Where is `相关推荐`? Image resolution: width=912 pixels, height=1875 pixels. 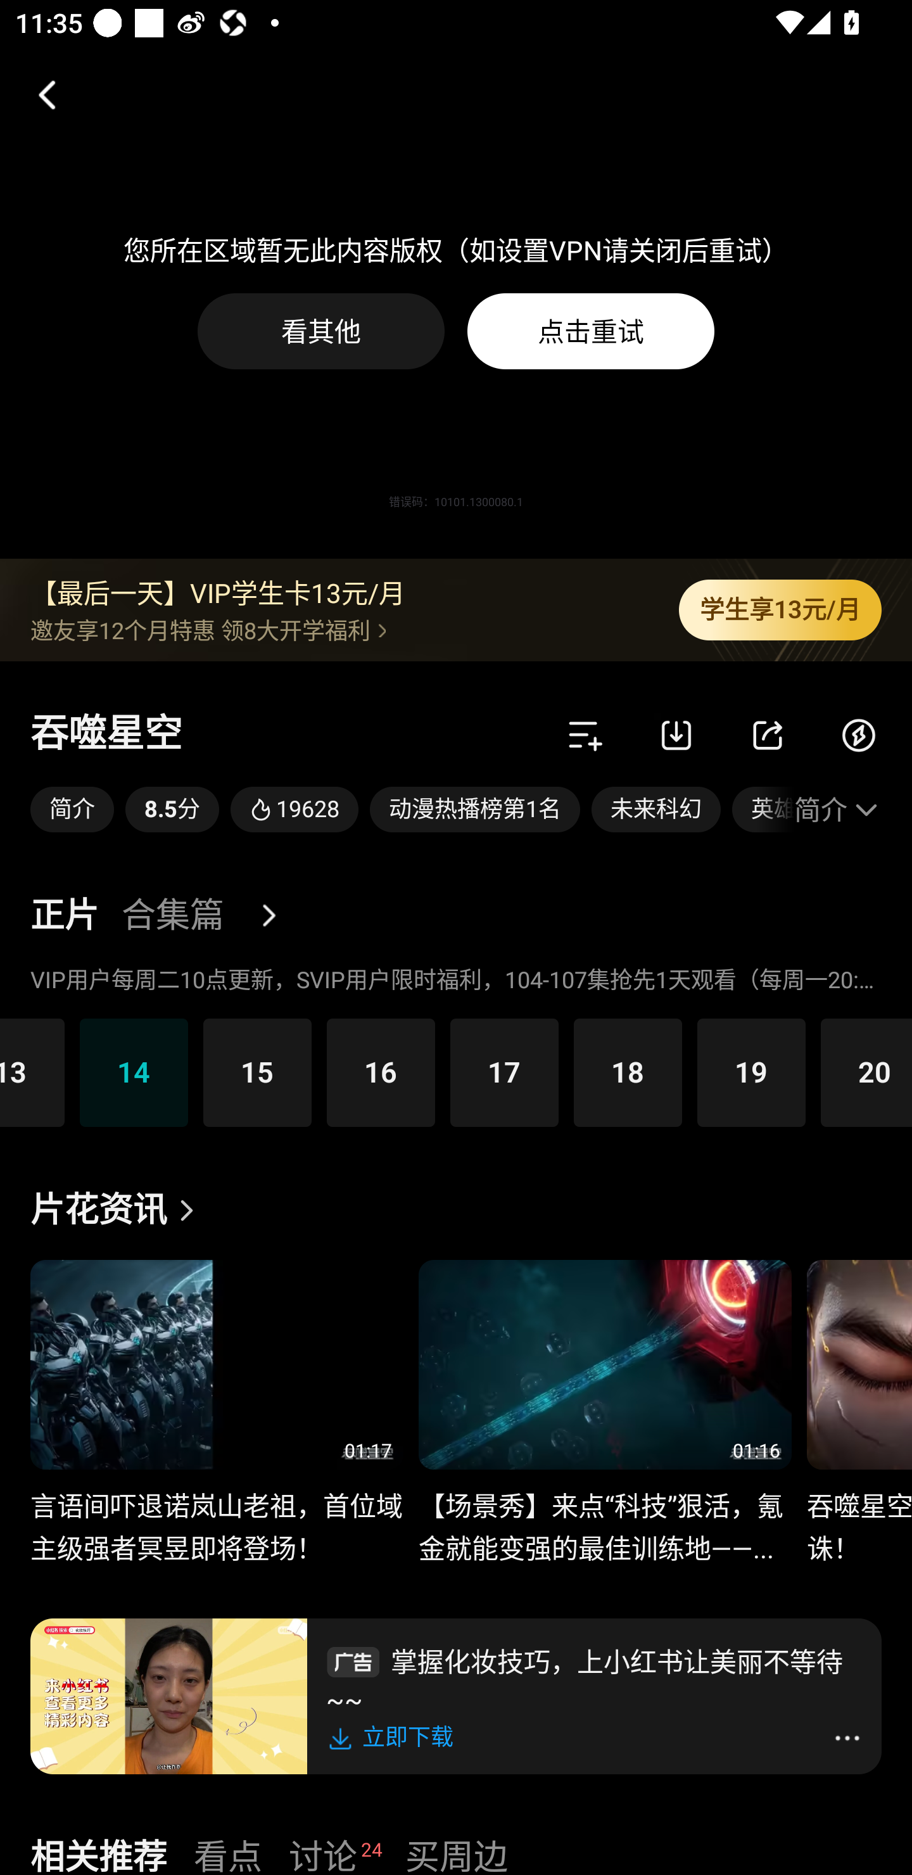
相关推荐 is located at coordinates (98, 1853).